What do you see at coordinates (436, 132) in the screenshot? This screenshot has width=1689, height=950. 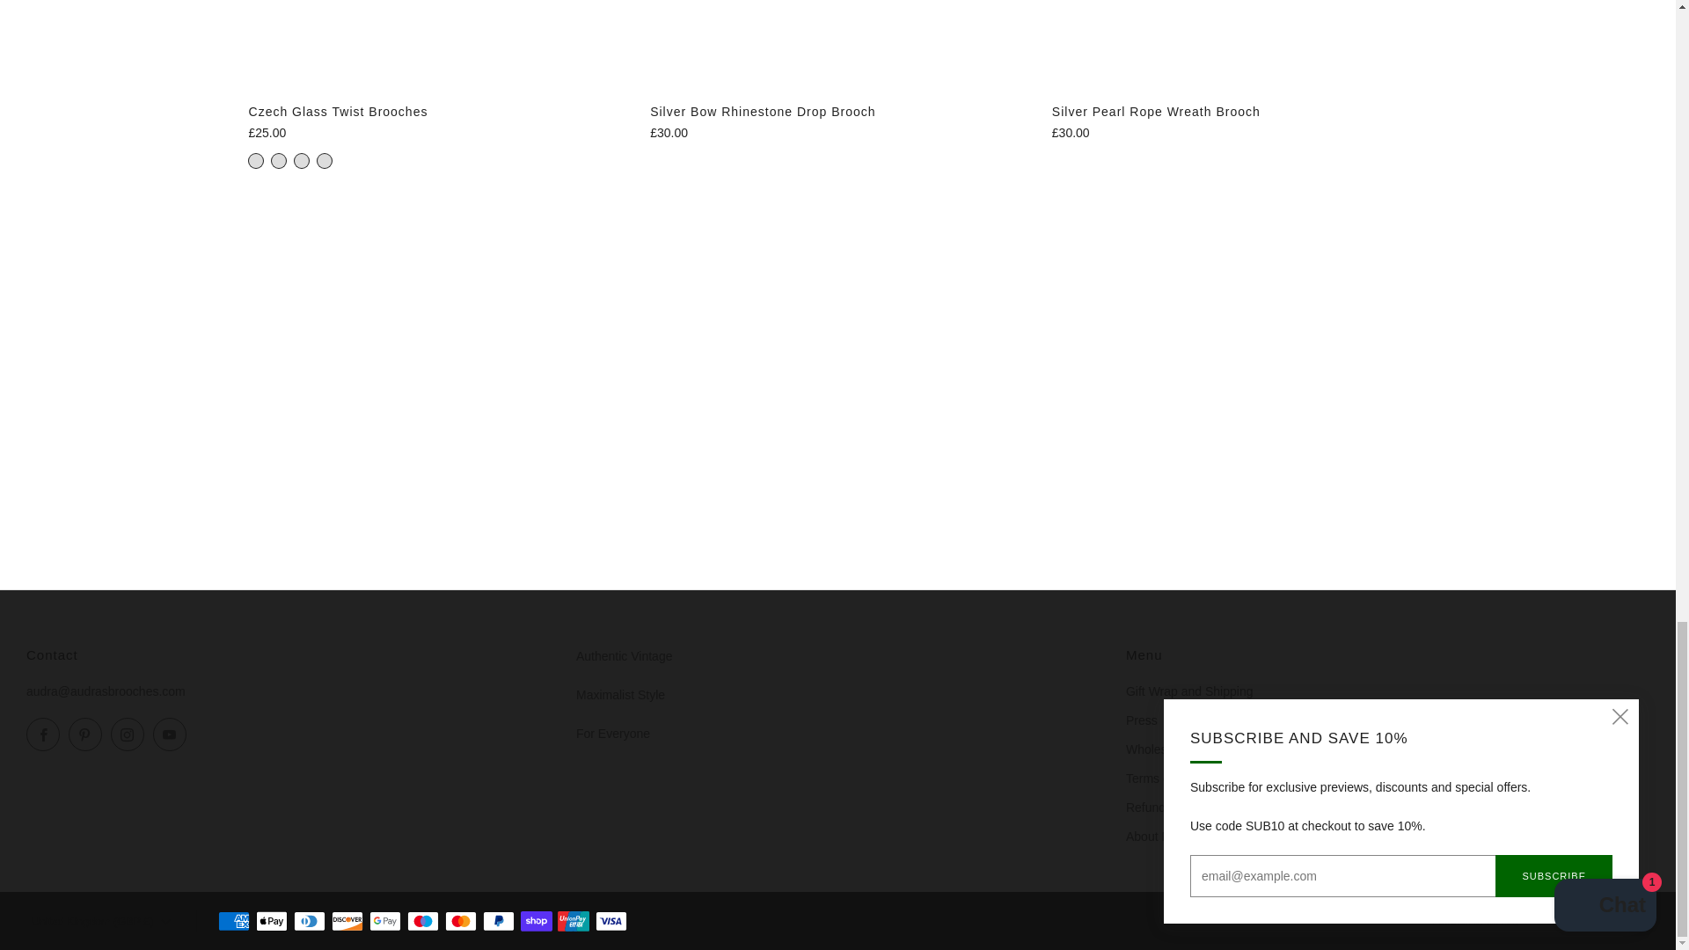 I see `Czech Glass Twist Brooches` at bounding box center [436, 132].